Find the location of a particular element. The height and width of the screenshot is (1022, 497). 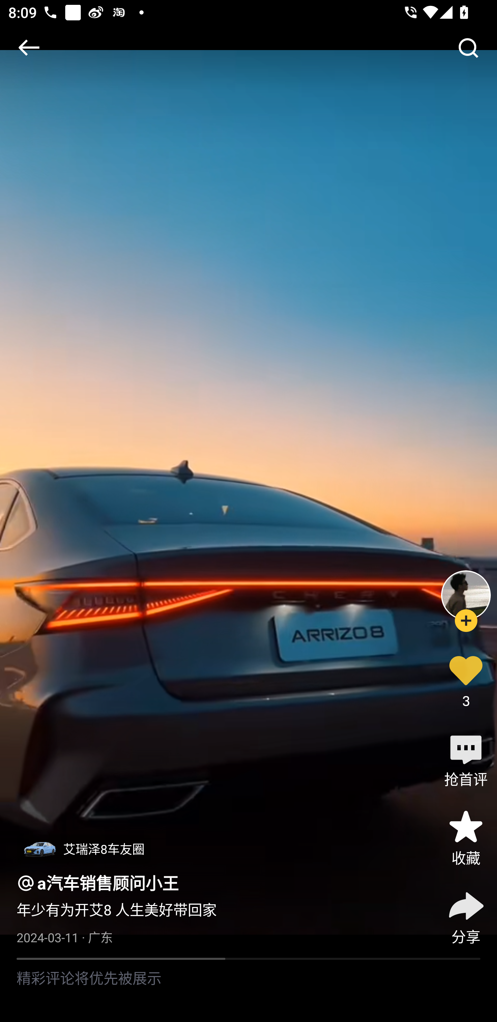

分享 is located at coordinates (466, 916).